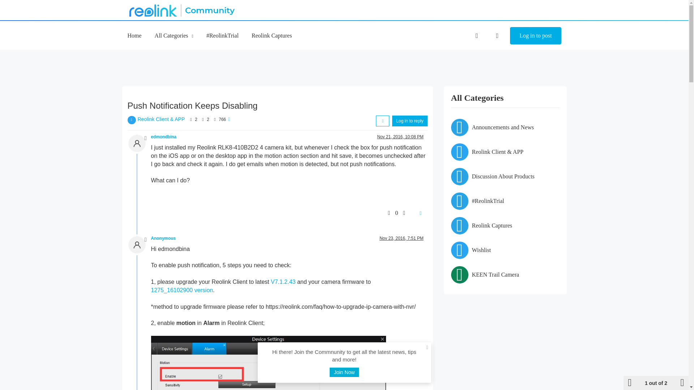  I want to click on Nov 21, 2016, 10:08 PM, so click(400, 136).